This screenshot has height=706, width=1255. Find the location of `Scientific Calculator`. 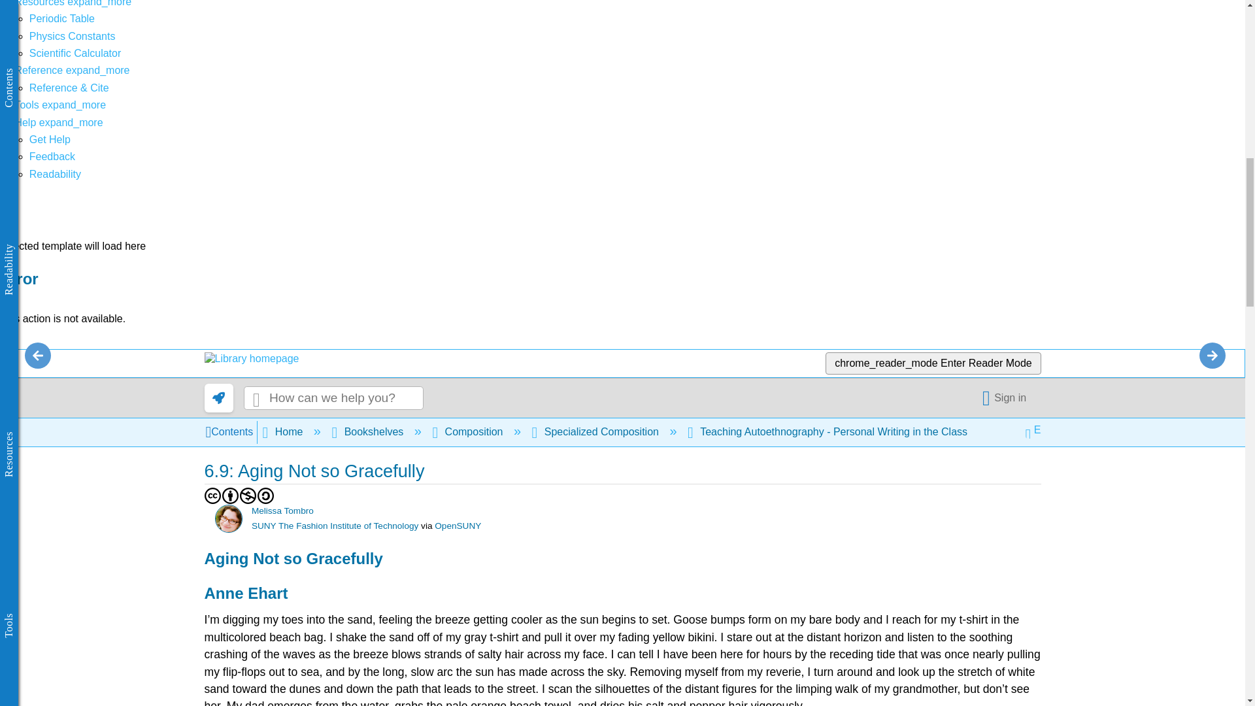

Scientific Calculator is located at coordinates (75, 53).